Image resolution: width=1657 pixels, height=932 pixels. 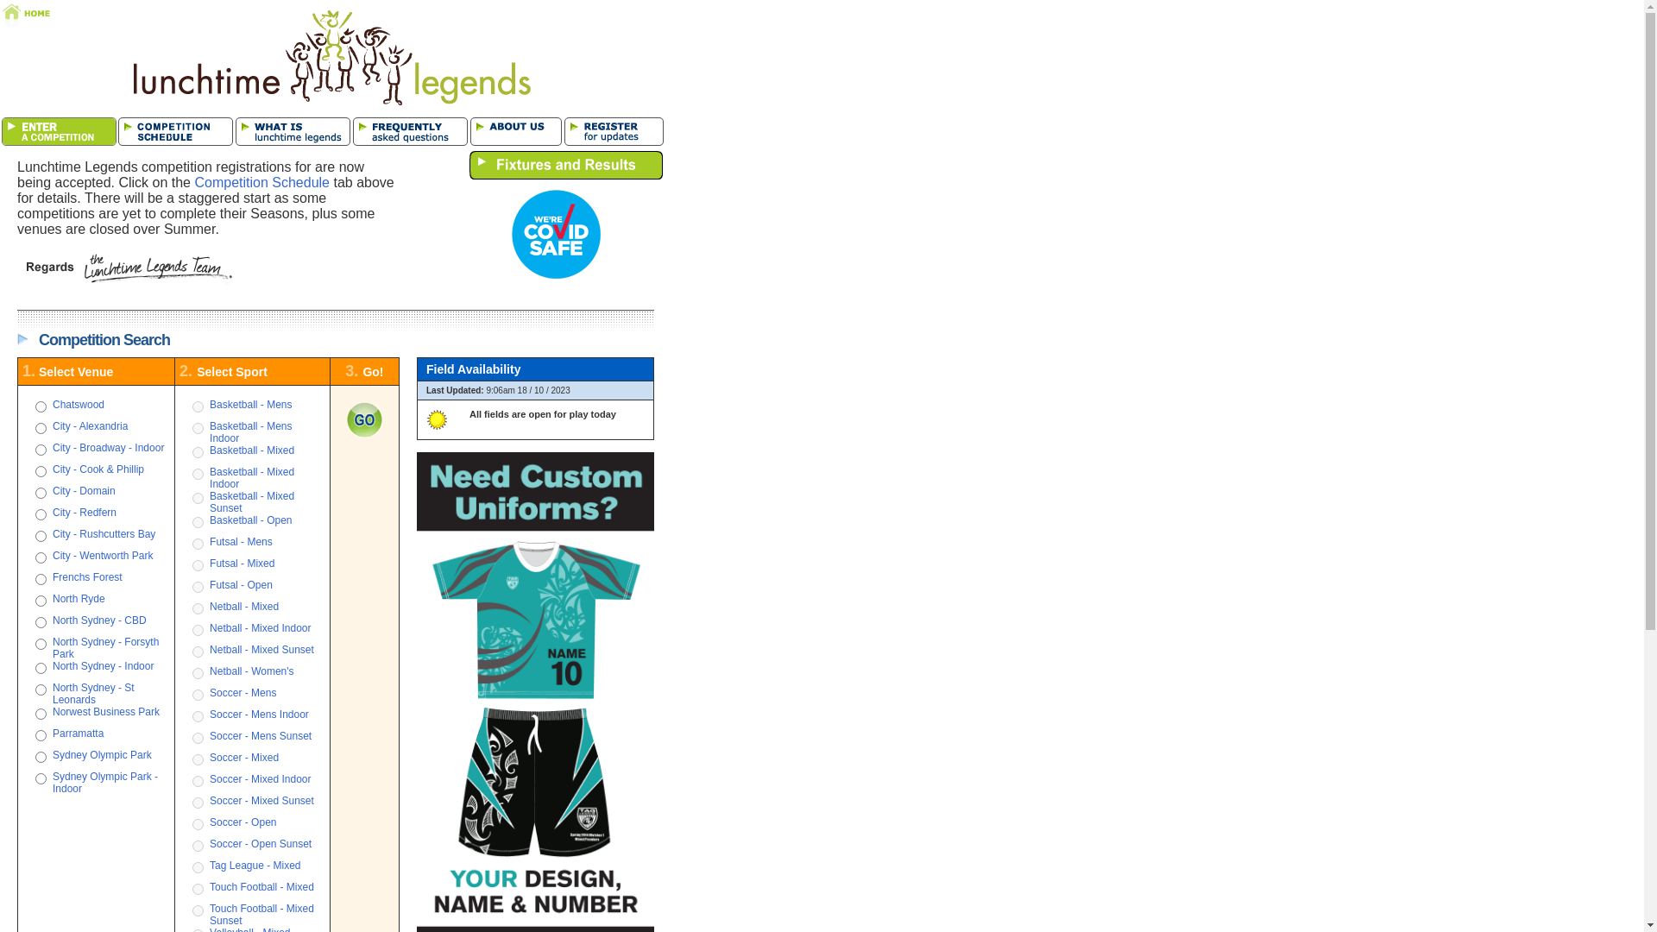 What do you see at coordinates (556, 235) in the screenshot?
I see `We are a COVID Safe Business` at bounding box center [556, 235].